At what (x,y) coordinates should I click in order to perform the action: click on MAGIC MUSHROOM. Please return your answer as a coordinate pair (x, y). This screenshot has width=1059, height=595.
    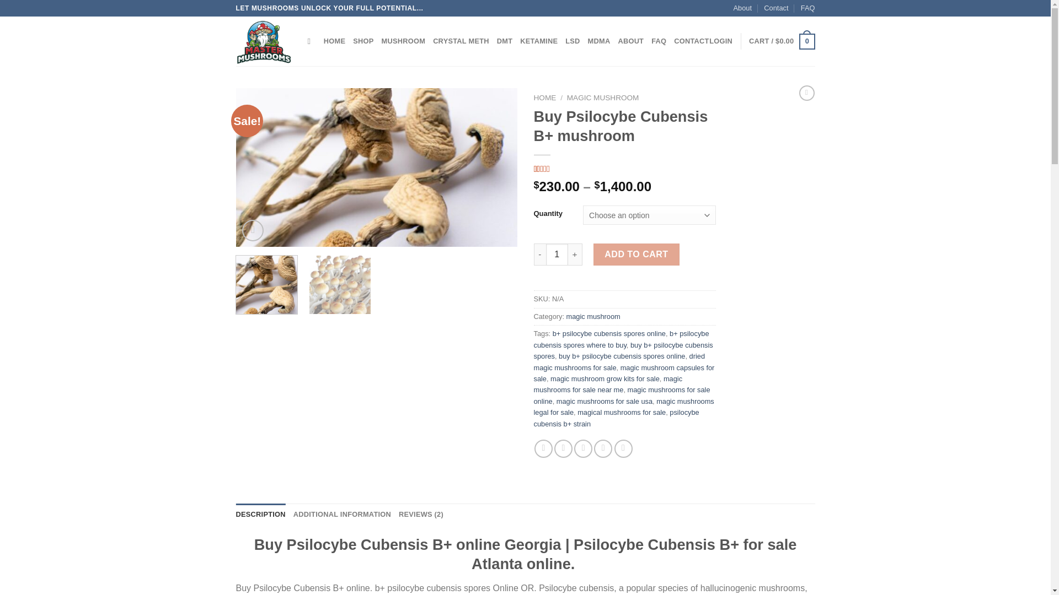
    Looking at the image, I should click on (603, 97).